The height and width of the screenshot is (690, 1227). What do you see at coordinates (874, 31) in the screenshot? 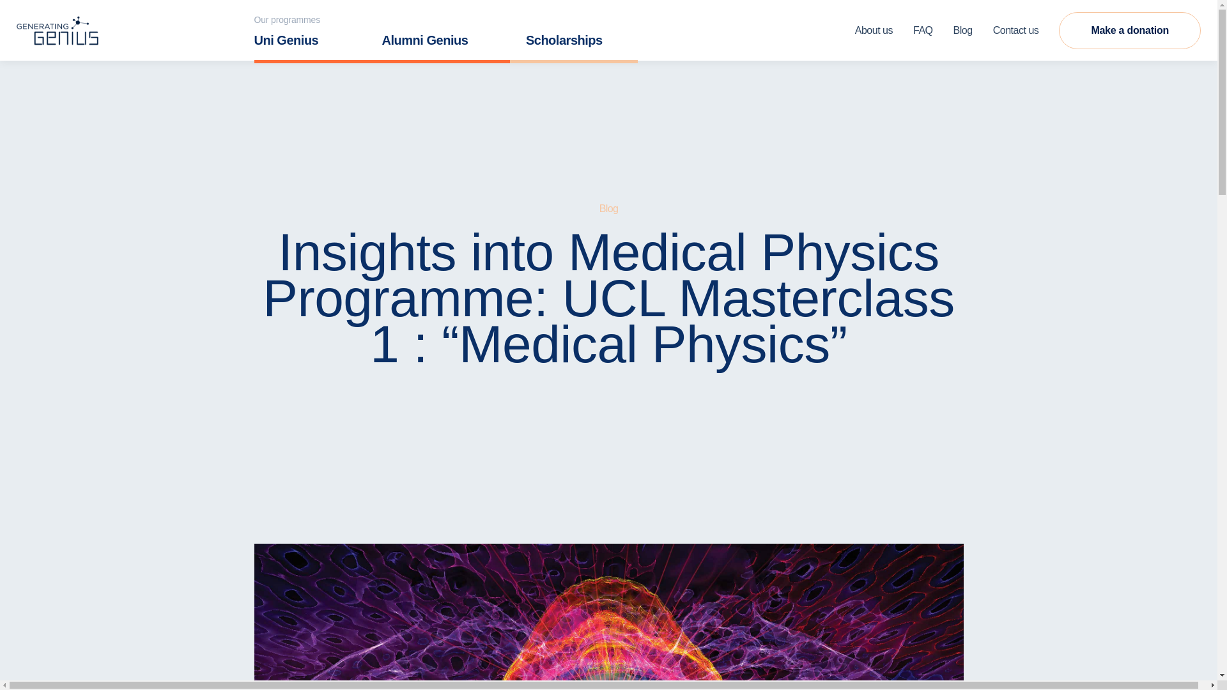
I see `About us` at bounding box center [874, 31].